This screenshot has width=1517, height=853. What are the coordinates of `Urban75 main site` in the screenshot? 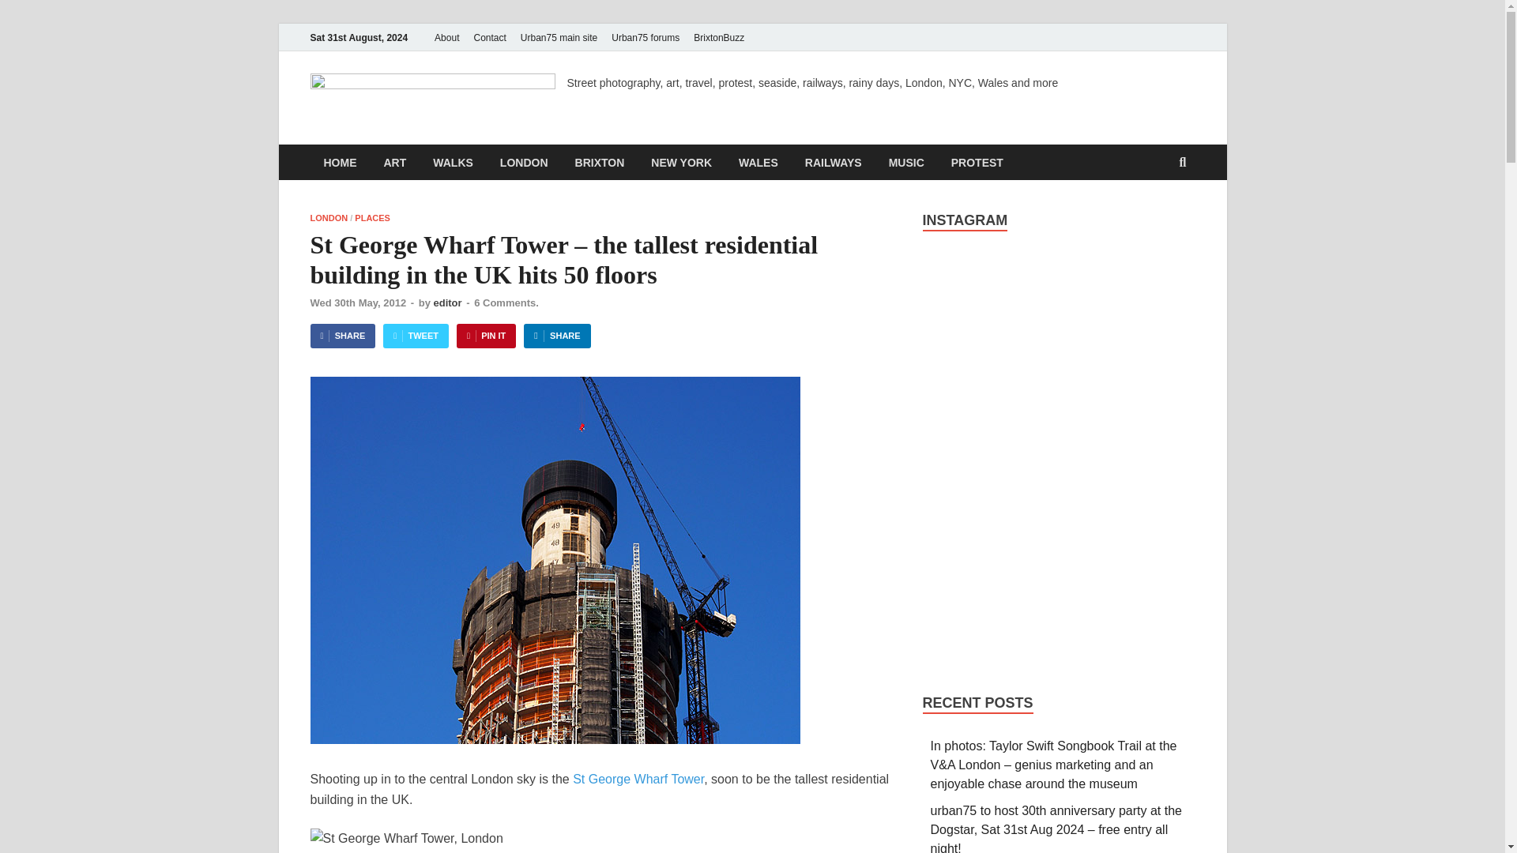 It's located at (559, 37).